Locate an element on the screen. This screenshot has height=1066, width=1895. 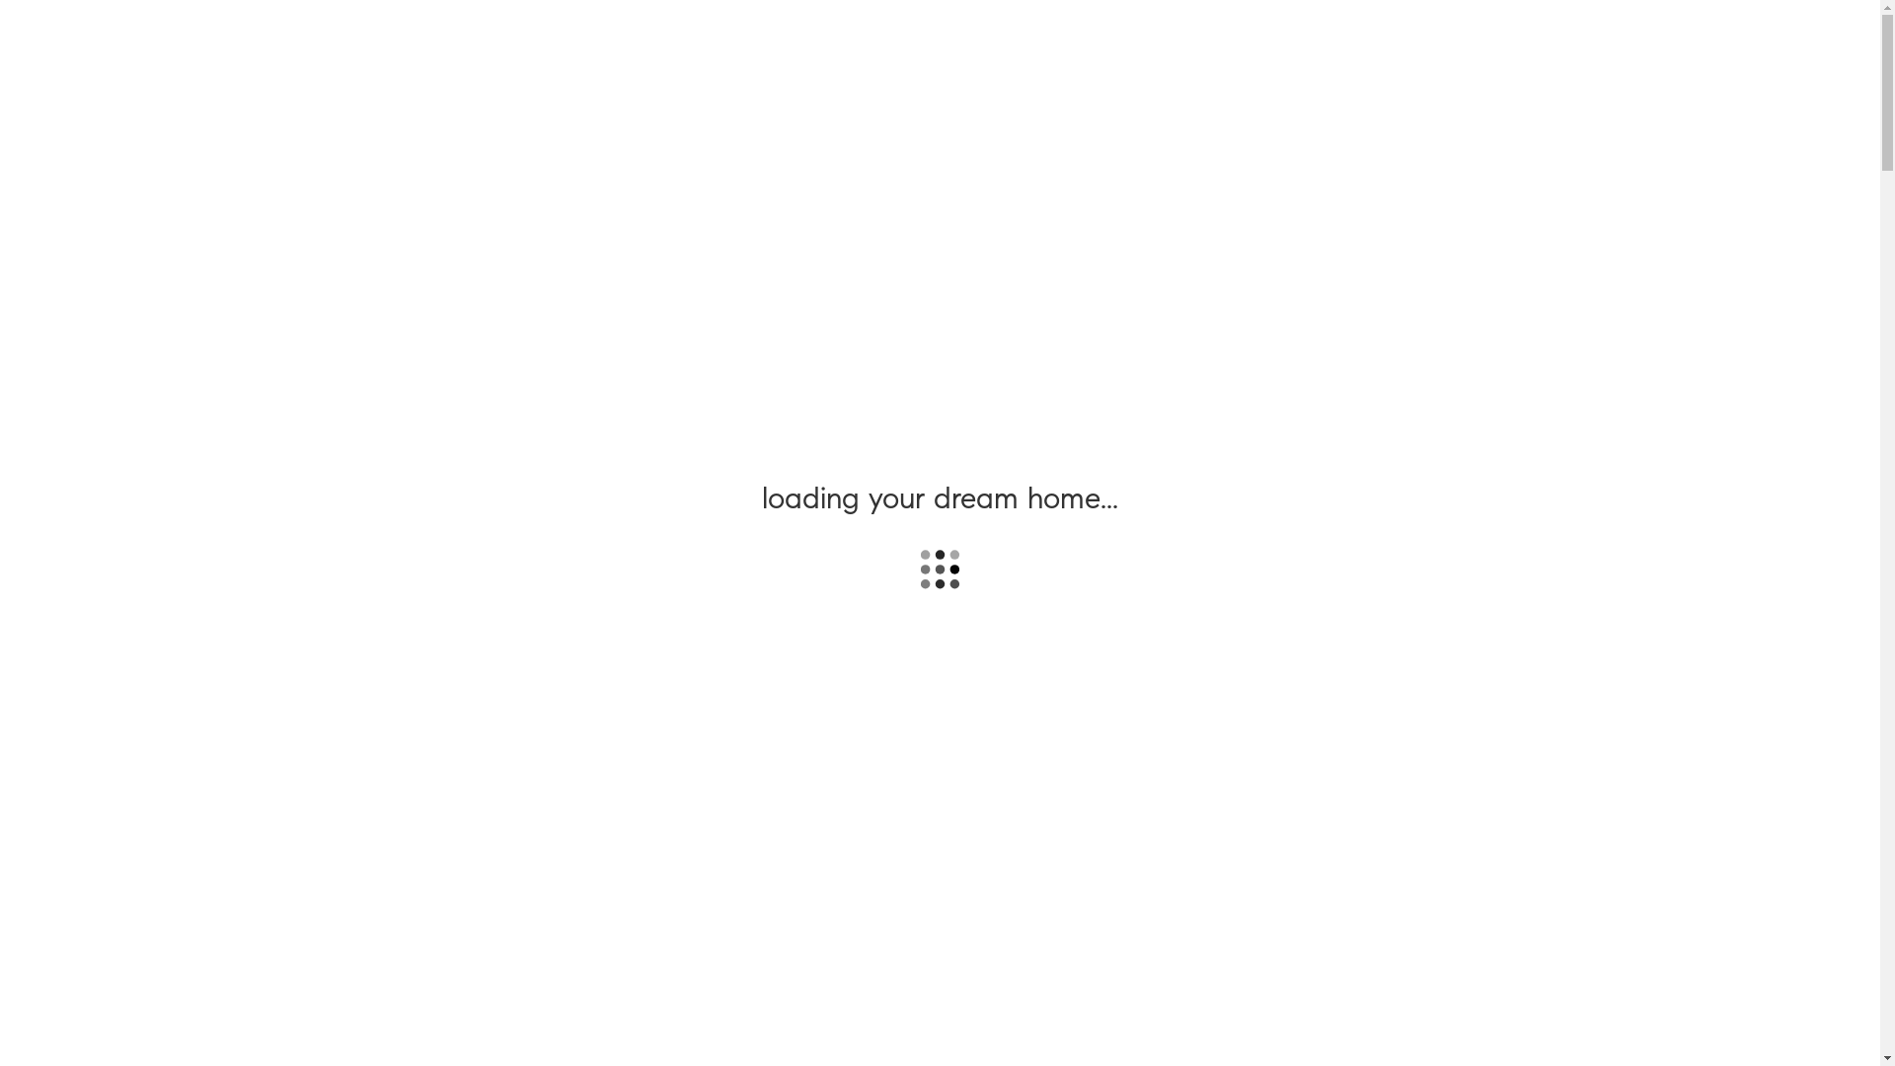
251 Harold Avenue is located at coordinates (458, 44).